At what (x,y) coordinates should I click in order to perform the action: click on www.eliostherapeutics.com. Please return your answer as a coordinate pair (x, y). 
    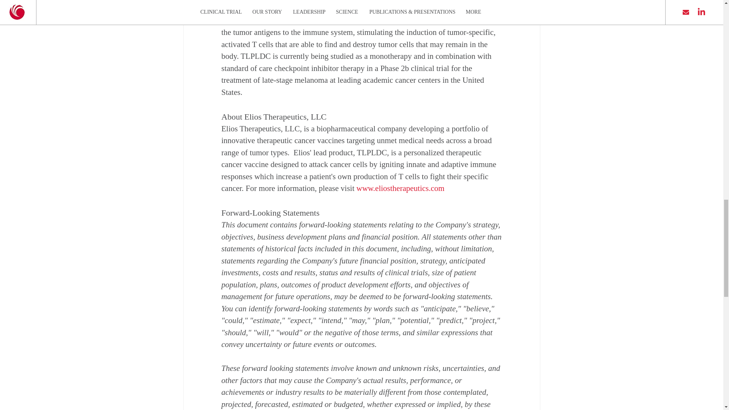
    Looking at the image, I should click on (400, 188).